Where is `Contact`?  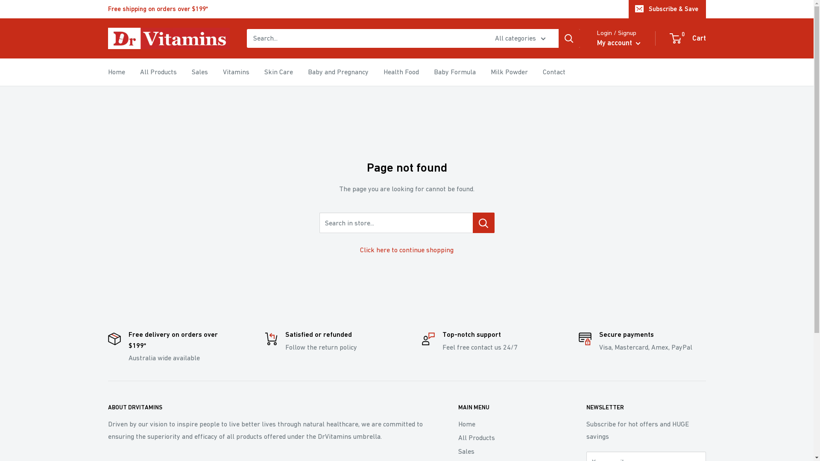
Contact is located at coordinates (553, 72).